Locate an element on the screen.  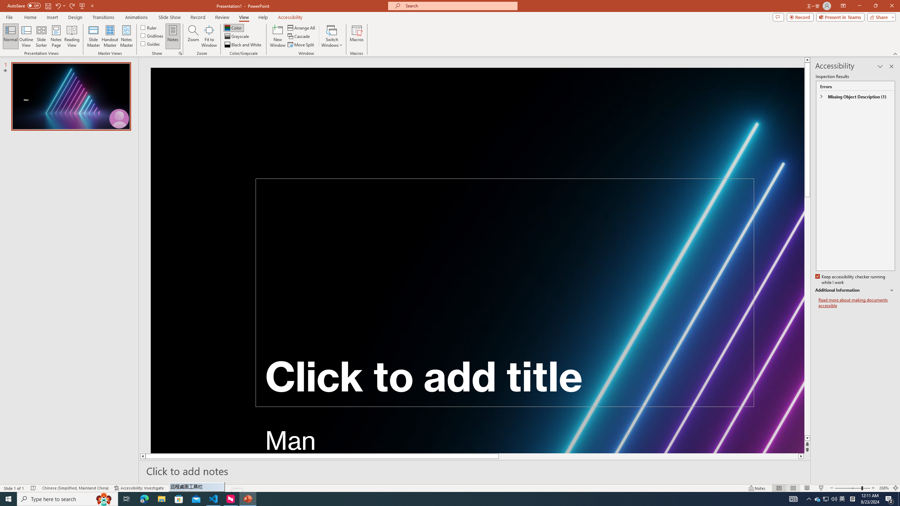
Color is located at coordinates (233, 27).